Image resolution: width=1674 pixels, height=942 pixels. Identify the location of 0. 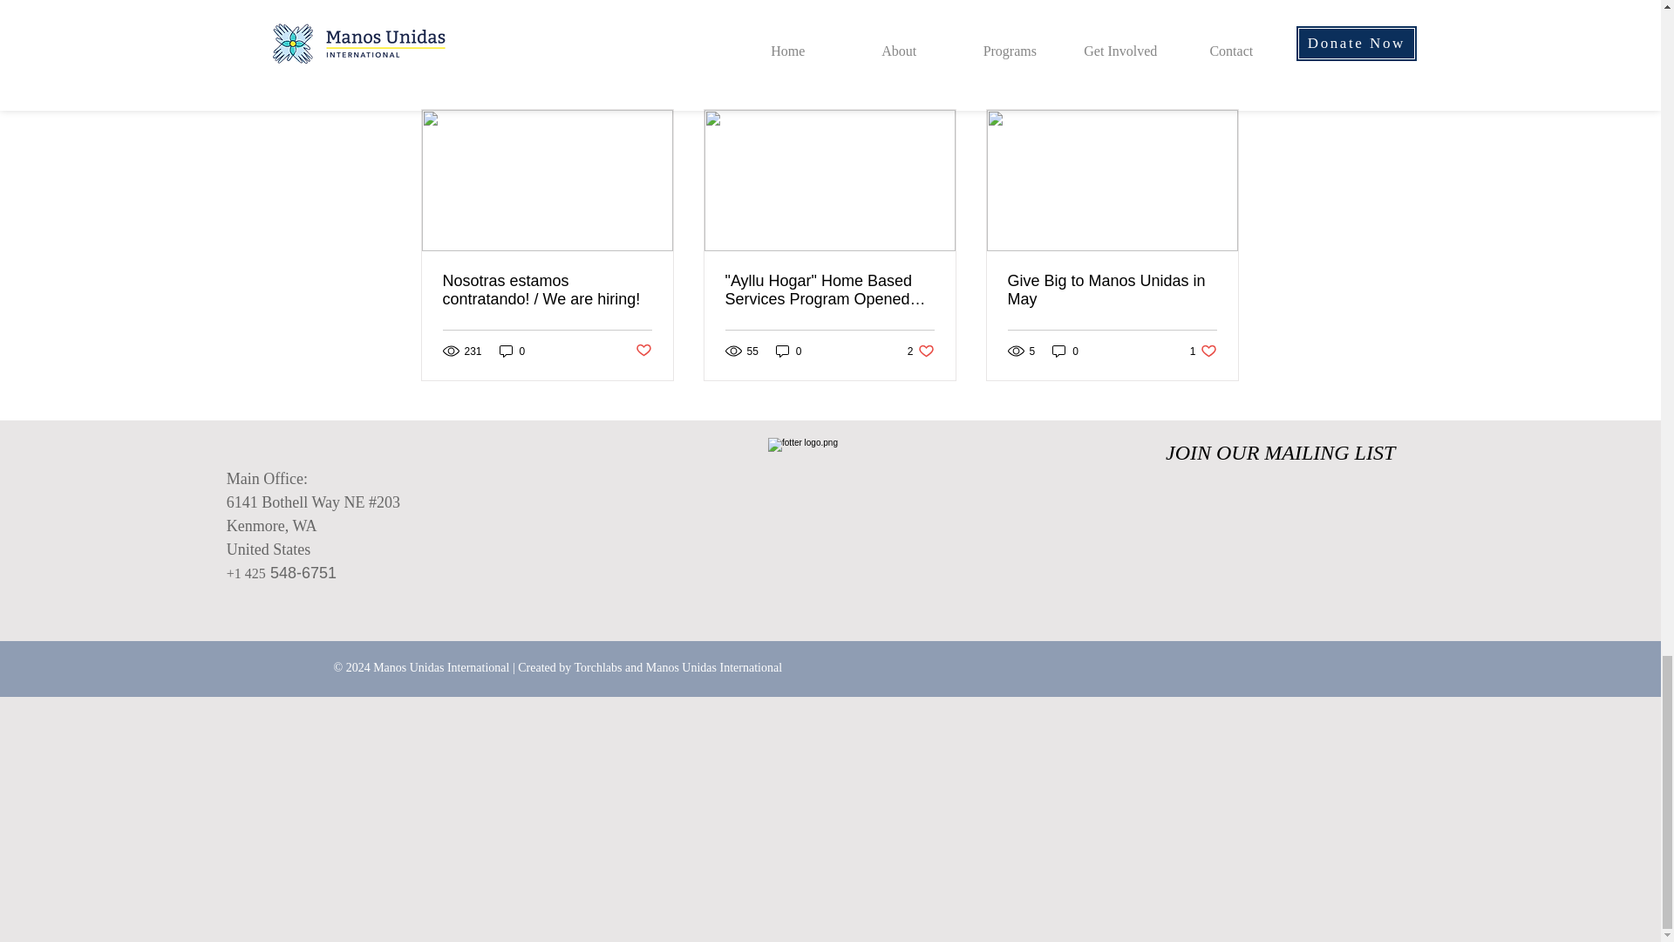
(512, 351).